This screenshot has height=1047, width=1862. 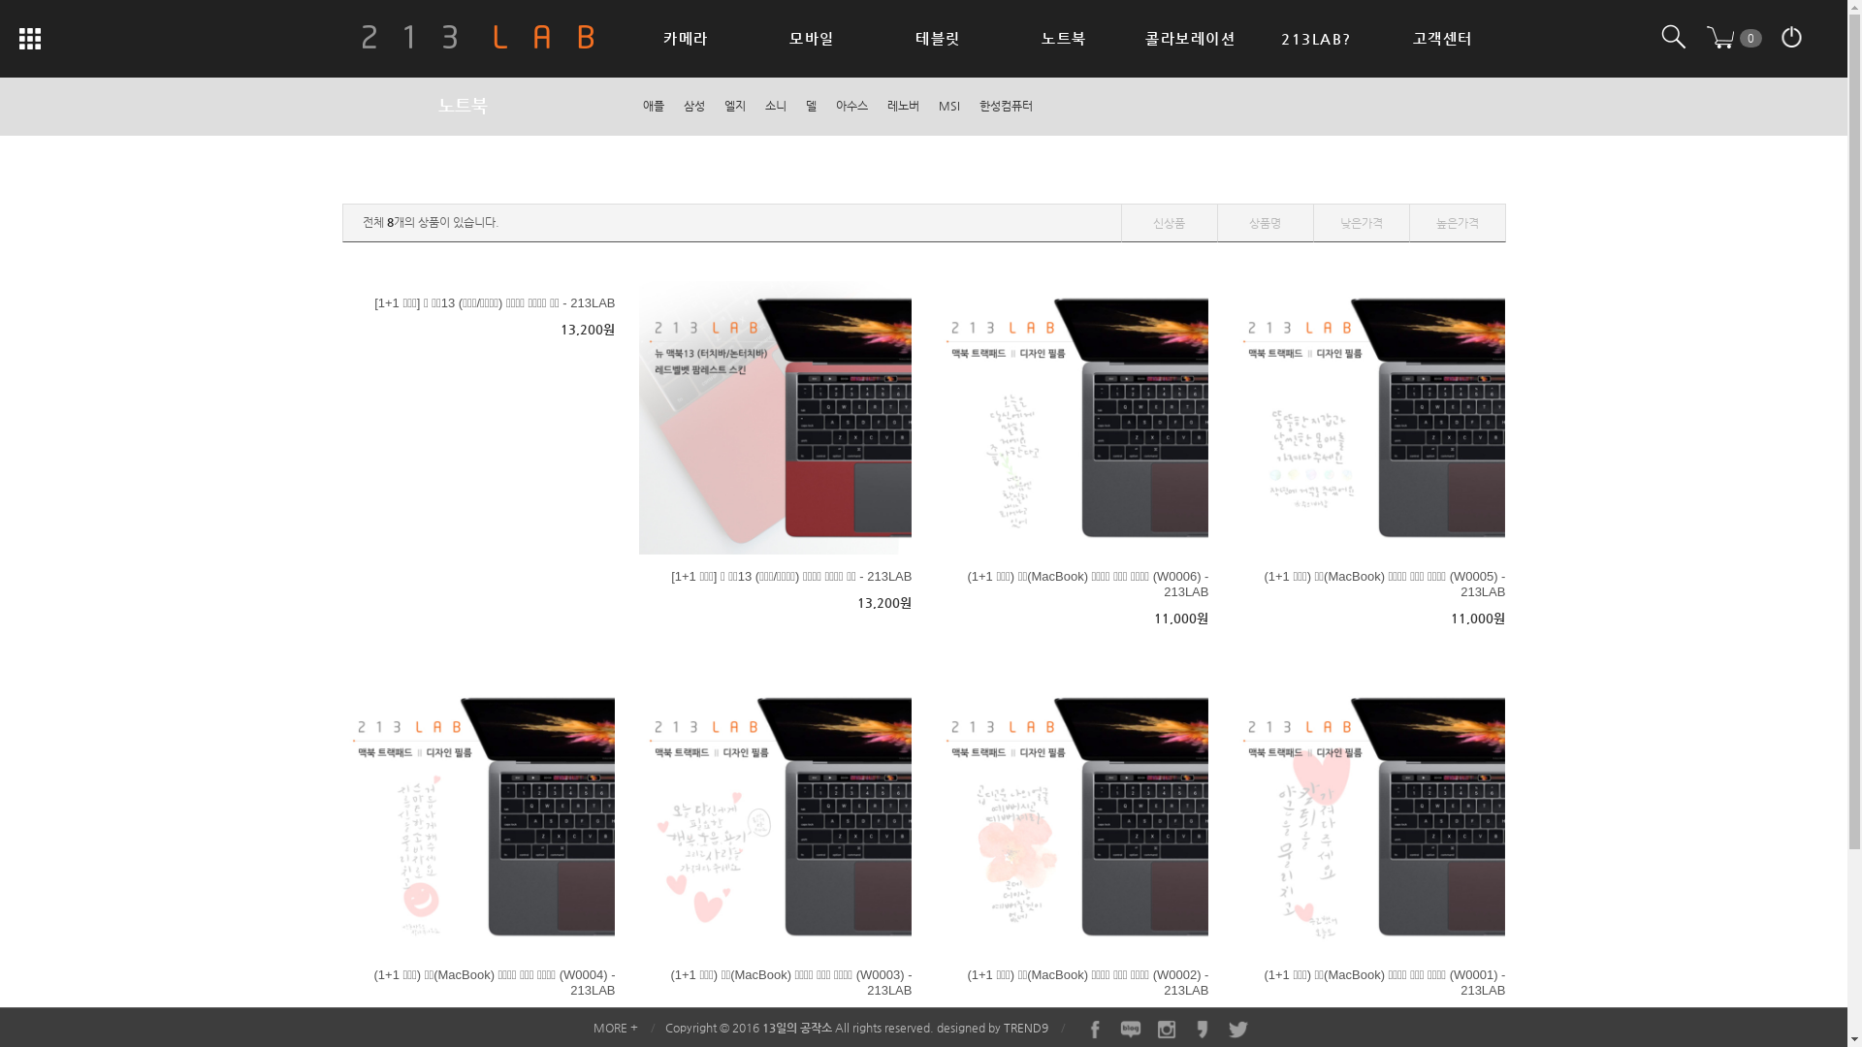 I want to click on TREND9, so click(x=1025, y=1028).